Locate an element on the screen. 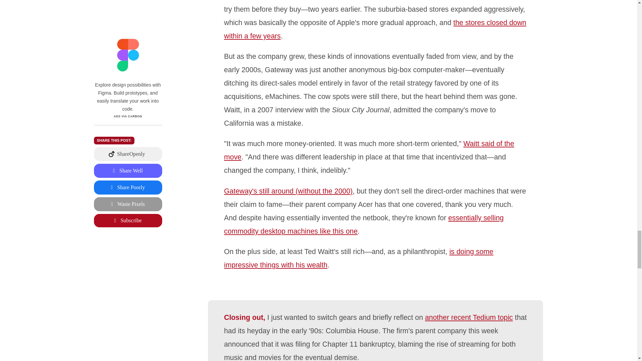 This screenshot has height=361, width=642. Waitt said of the move is located at coordinates (369, 150).